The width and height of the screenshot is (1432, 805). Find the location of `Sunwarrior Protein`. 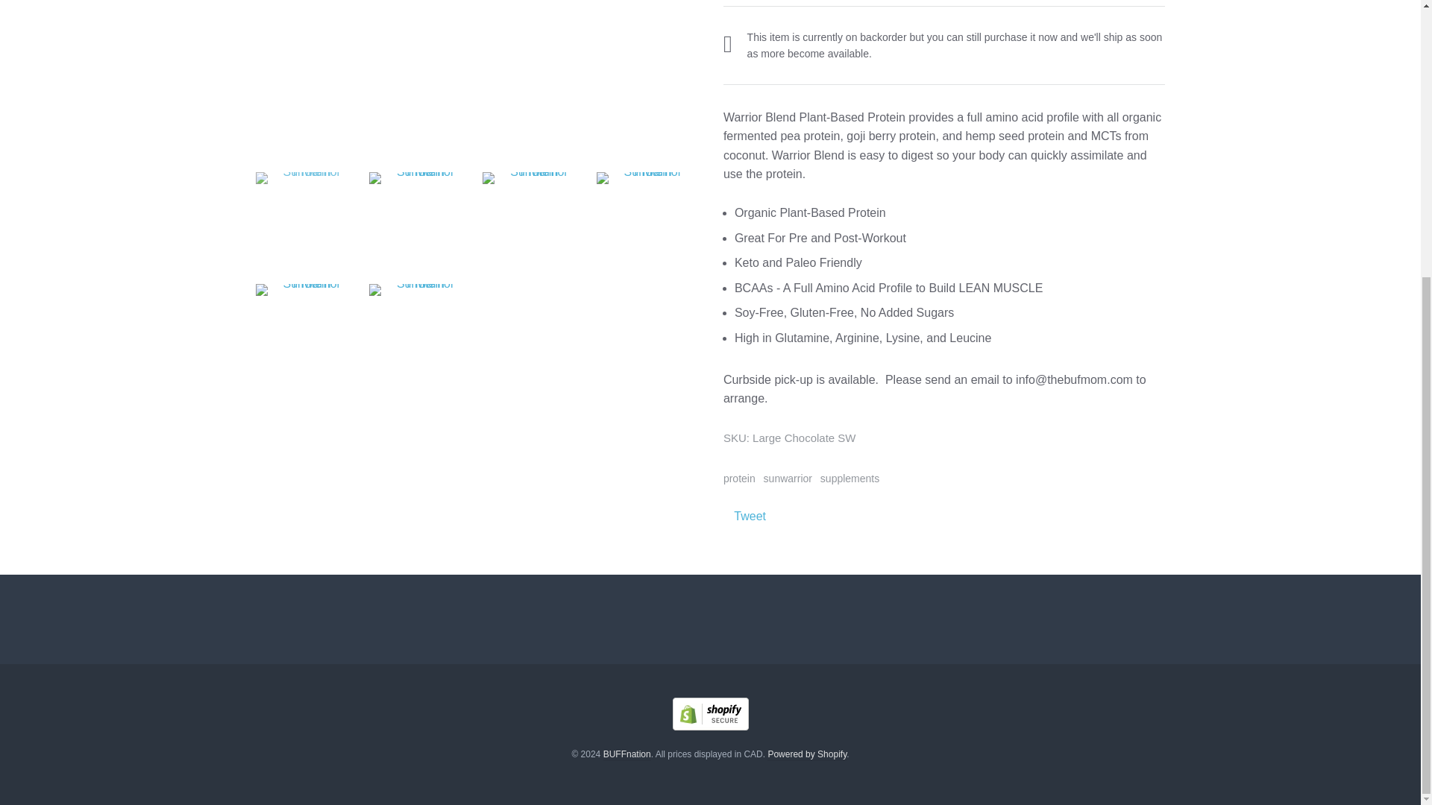

Sunwarrior Protein is located at coordinates (647, 222).